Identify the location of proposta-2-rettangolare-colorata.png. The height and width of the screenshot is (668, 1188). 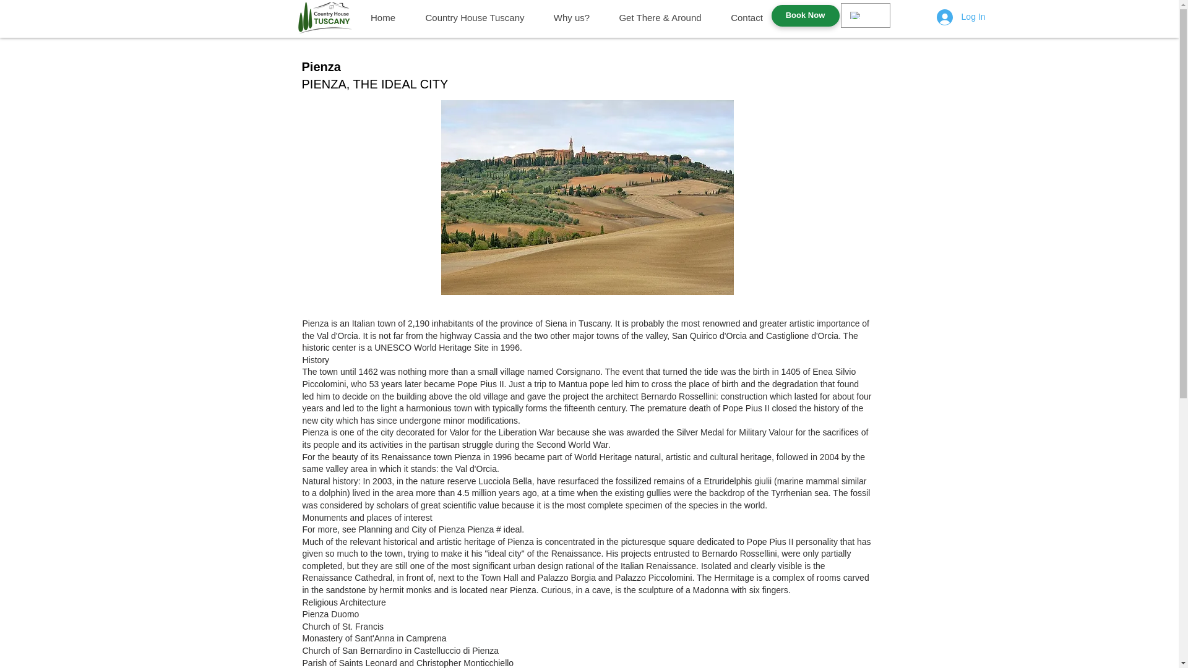
(324, 18).